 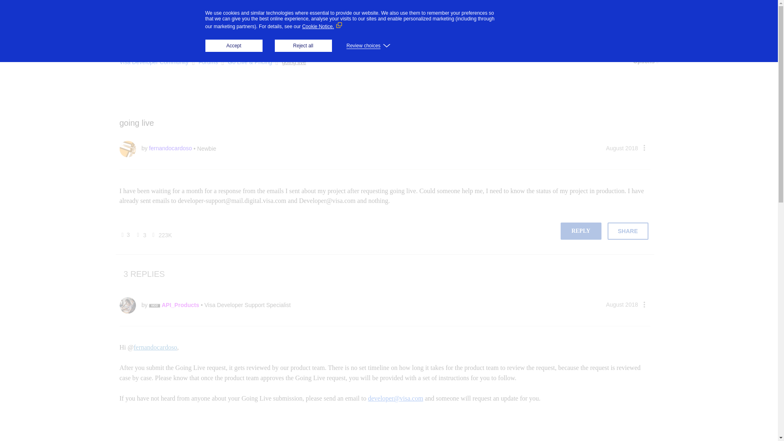 I want to click on Products, so click(x=244, y=14).